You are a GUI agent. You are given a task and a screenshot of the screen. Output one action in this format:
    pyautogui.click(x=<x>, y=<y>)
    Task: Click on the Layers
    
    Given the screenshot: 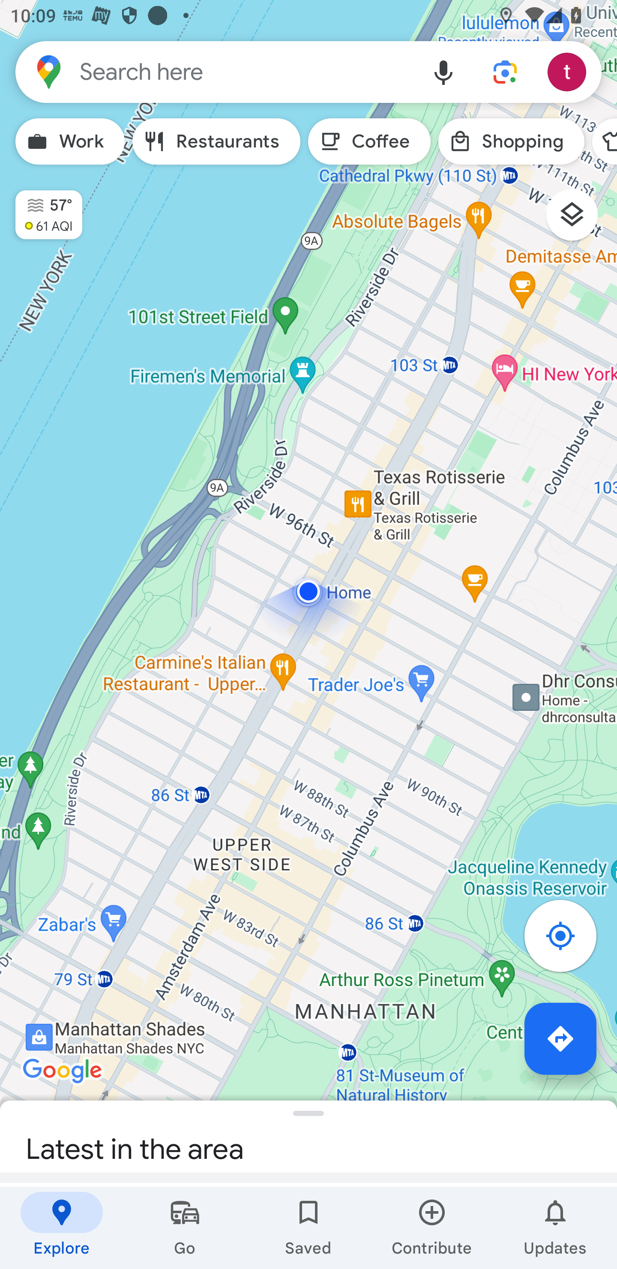 What is the action you would take?
    pyautogui.click(x=579, y=220)
    